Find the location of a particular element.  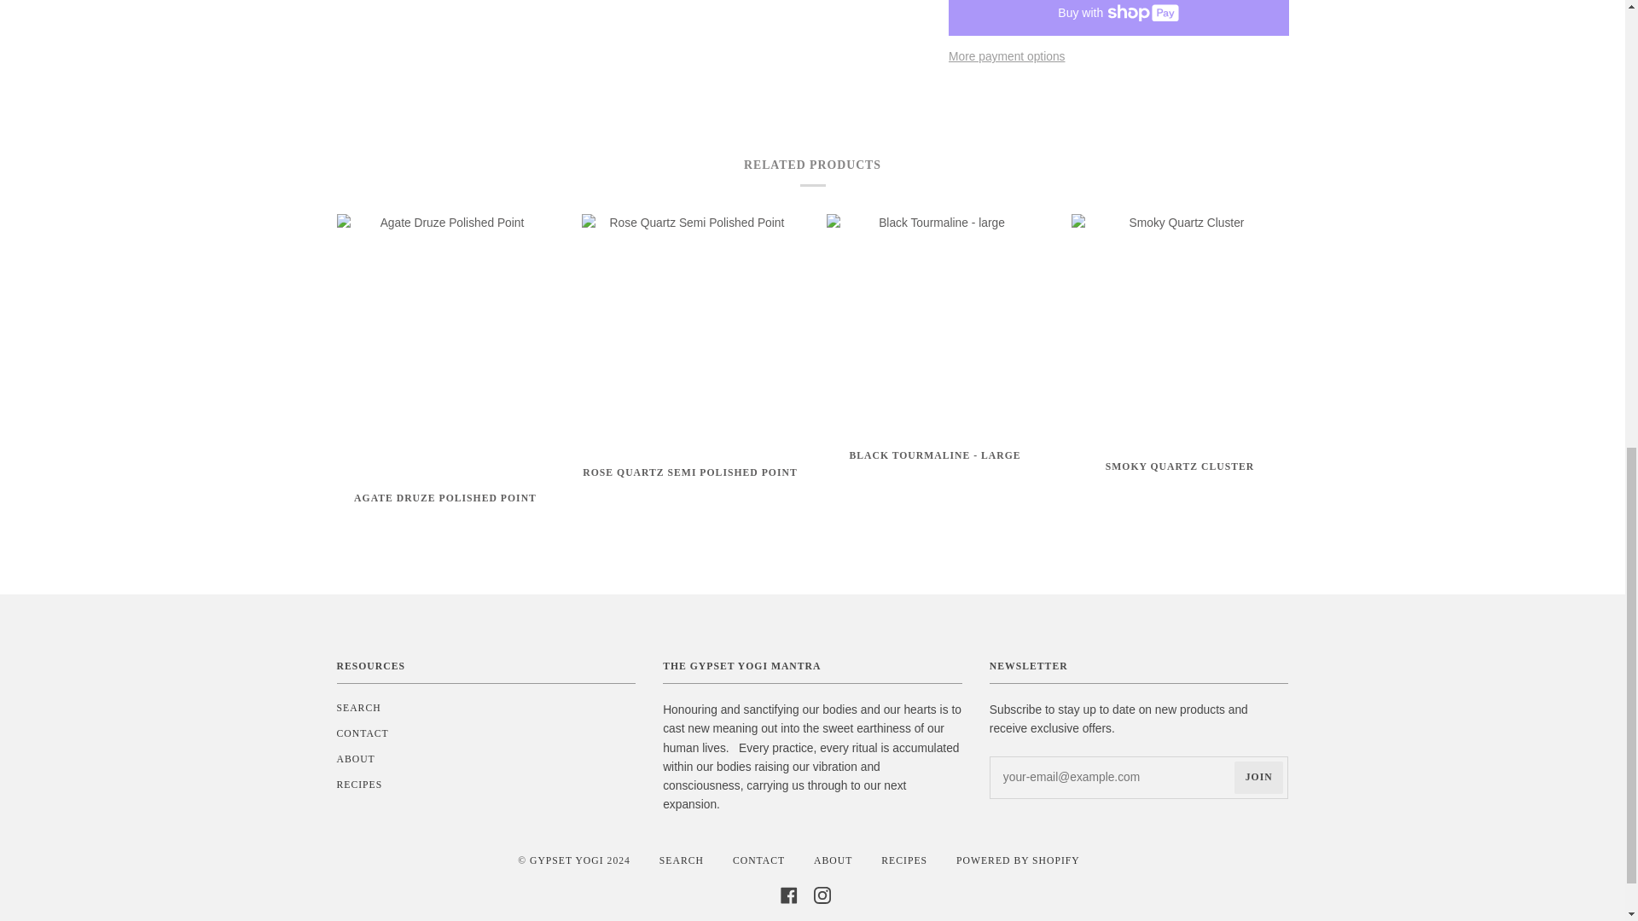

ROSE QUARTZ SEMI POLISHED POINT is located at coordinates (689, 484).